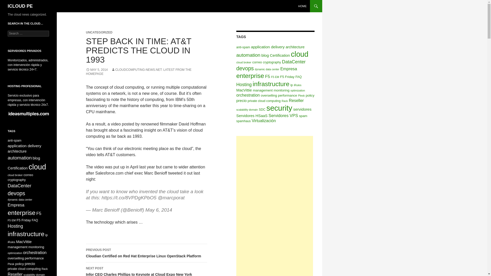 Image resolution: width=491 pixels, height=276 pixels. What do you see at coordinates (262, 90) in the screenshot?
I see `management` at bounding box center [262, 90].